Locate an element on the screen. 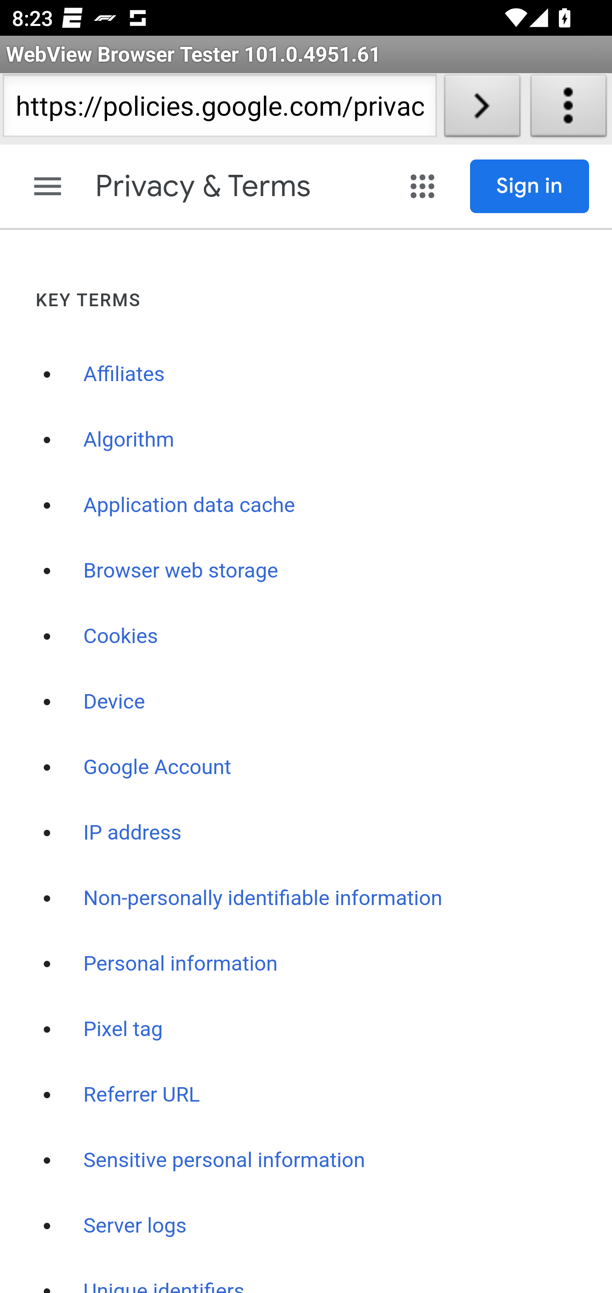  Pixel tag is located at coordinates (123, 1028).